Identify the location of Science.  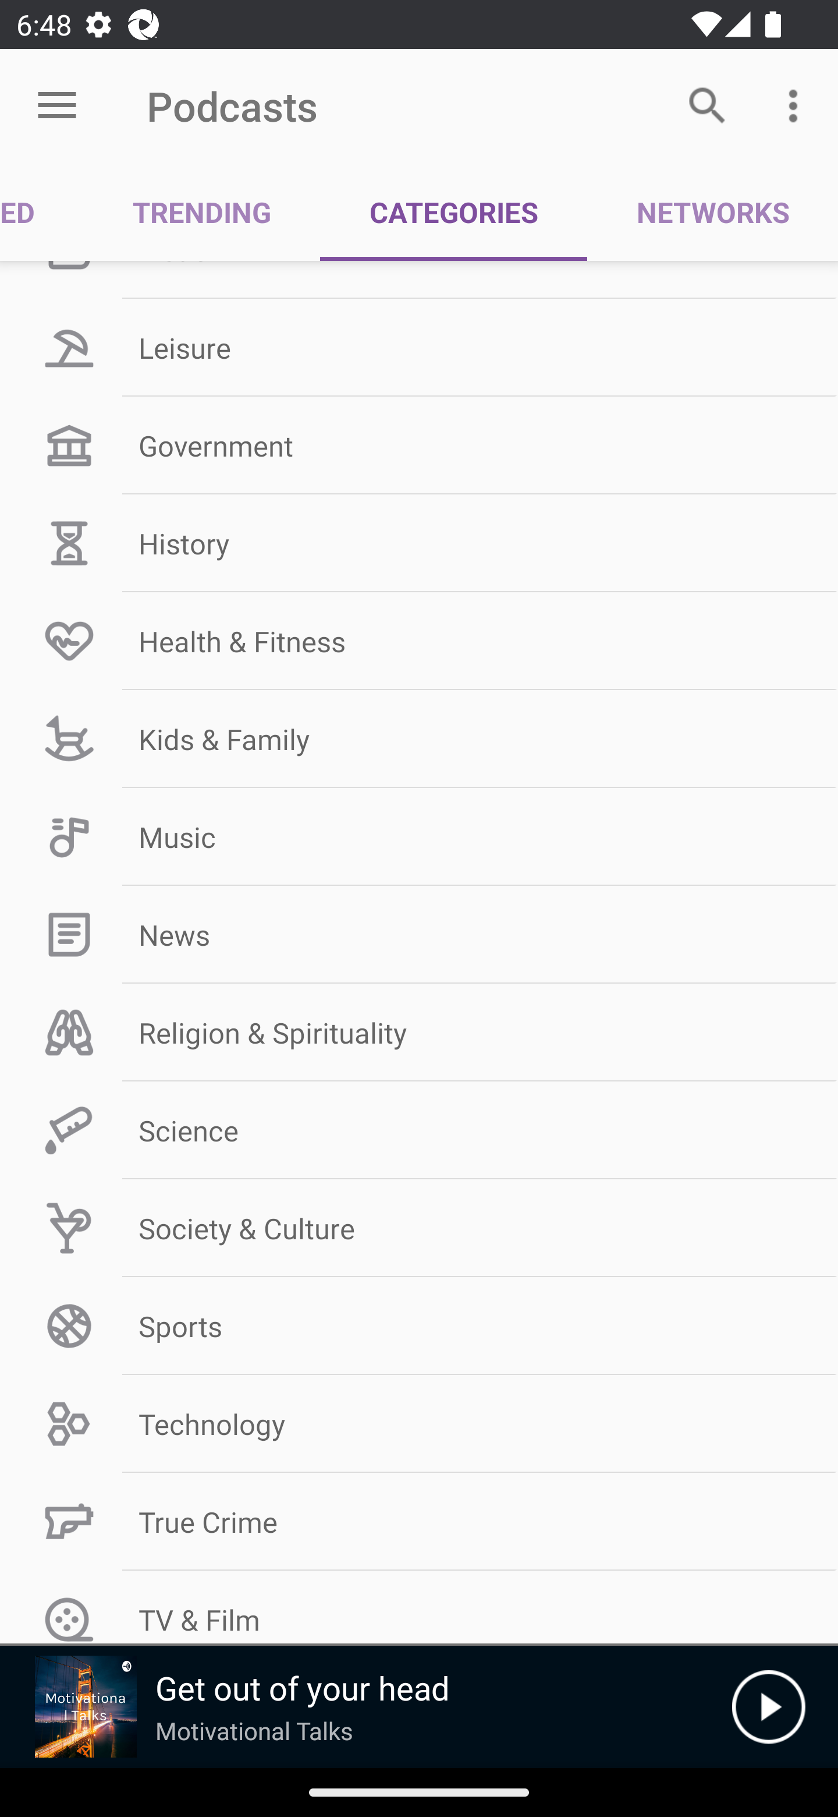
(419, 1130).